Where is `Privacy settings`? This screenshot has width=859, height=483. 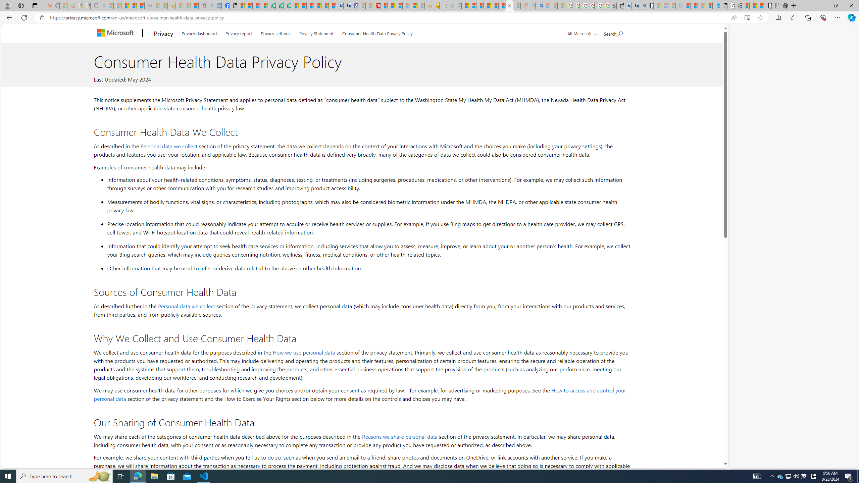
Privacy settings is located at coordinates (275, 32).